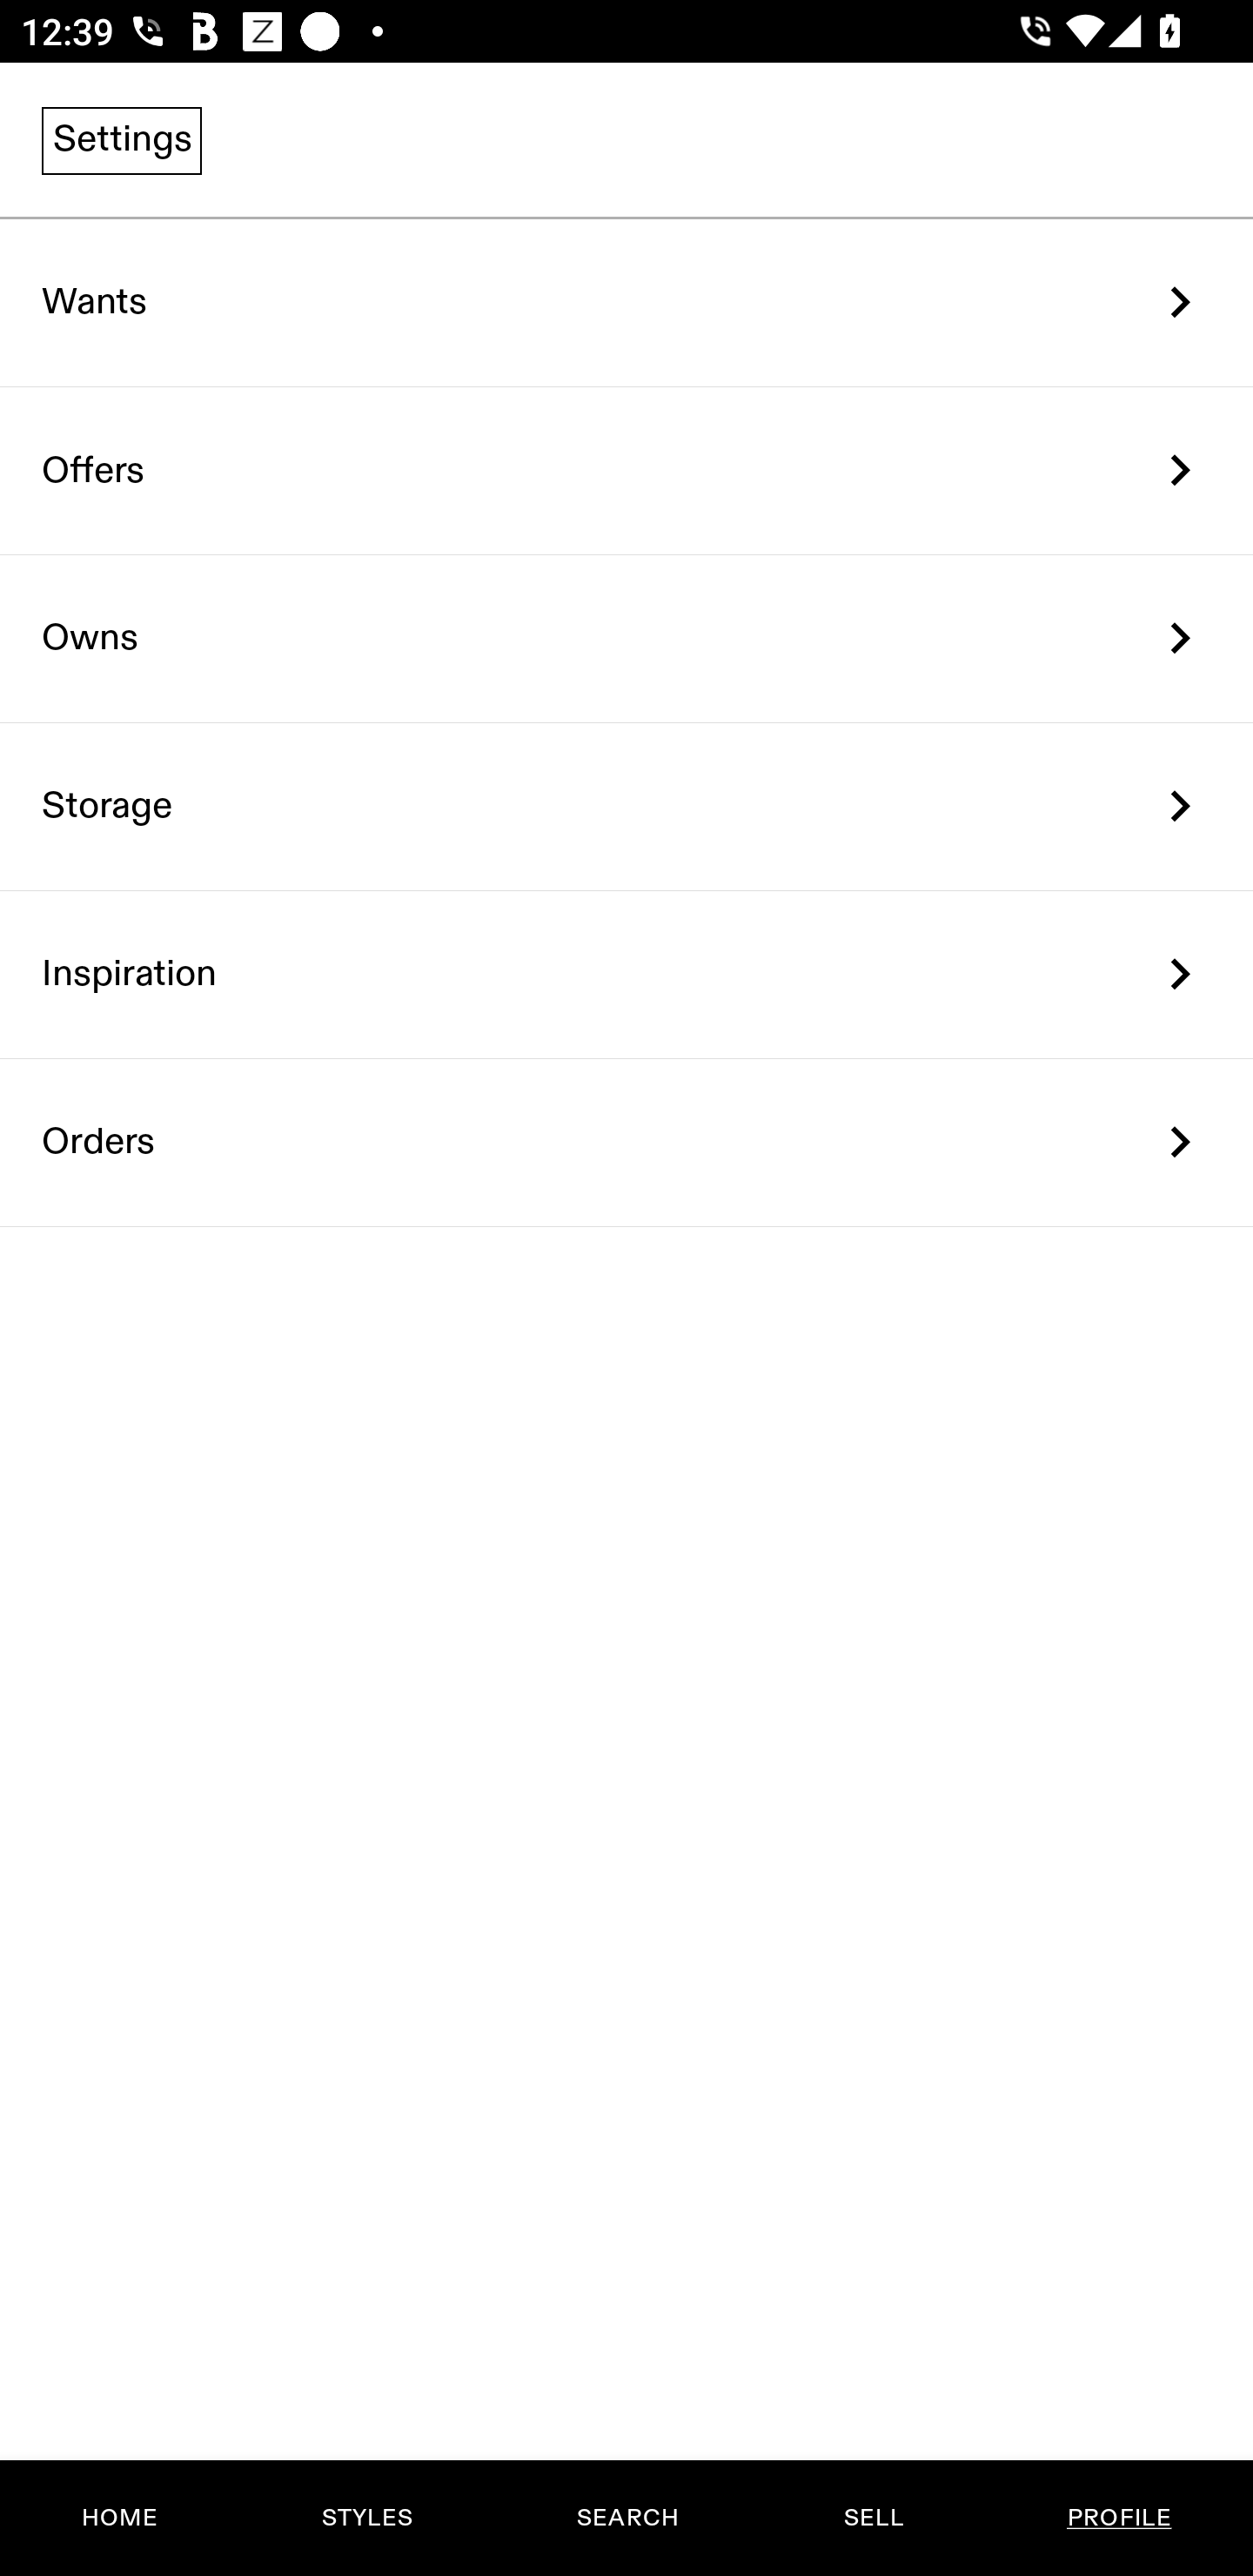 The height and width of the screenshot is (2576, 1253). Describe the element at coordinates (626, 639) in the screenshot. I see `Owns` at that location.